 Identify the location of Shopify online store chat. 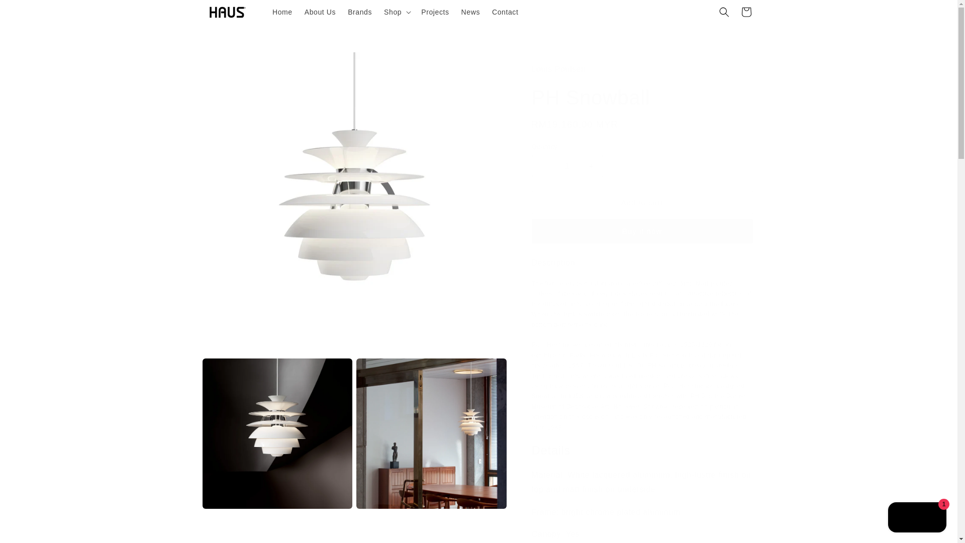
(917, 518).